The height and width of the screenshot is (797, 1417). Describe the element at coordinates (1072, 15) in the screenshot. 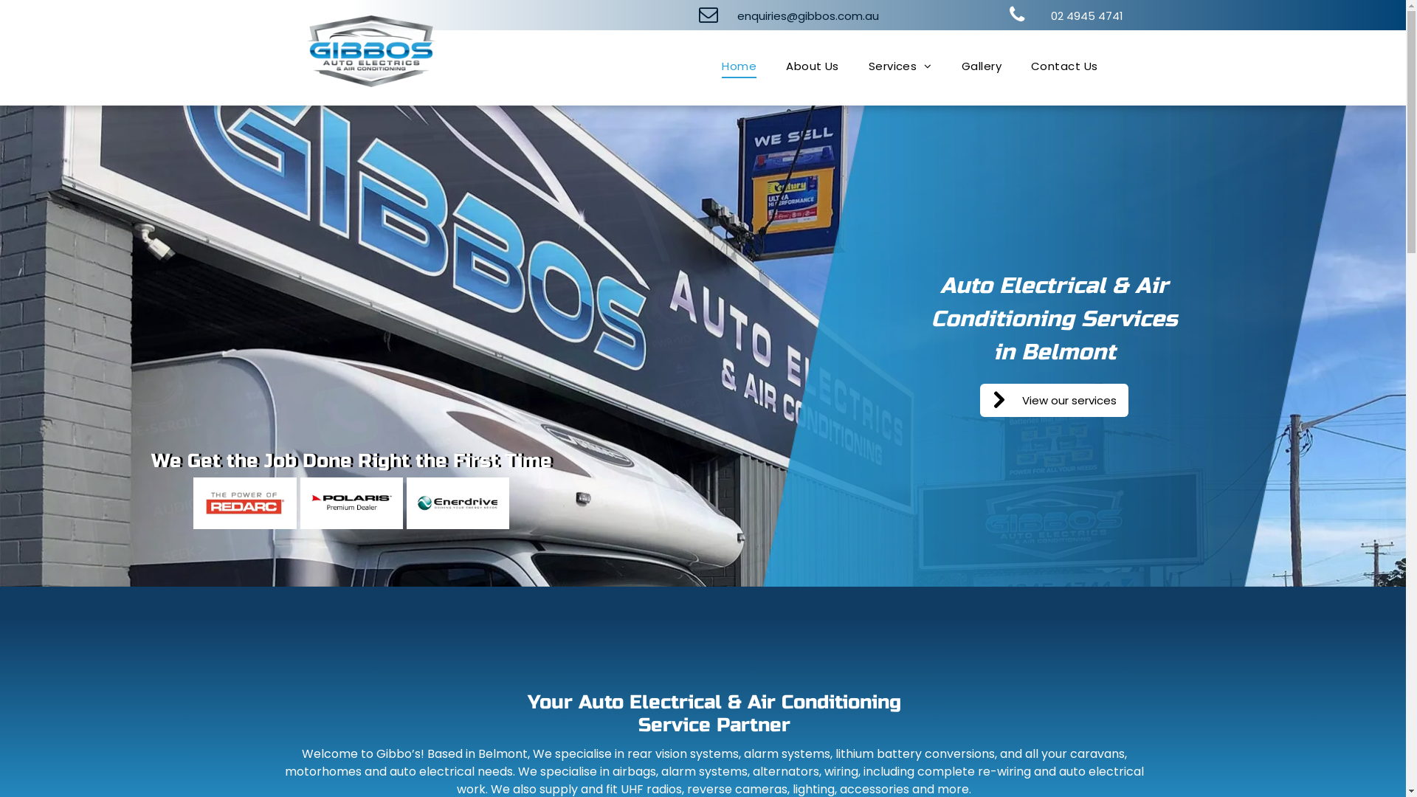

I see `02 4945 4741` at that location.